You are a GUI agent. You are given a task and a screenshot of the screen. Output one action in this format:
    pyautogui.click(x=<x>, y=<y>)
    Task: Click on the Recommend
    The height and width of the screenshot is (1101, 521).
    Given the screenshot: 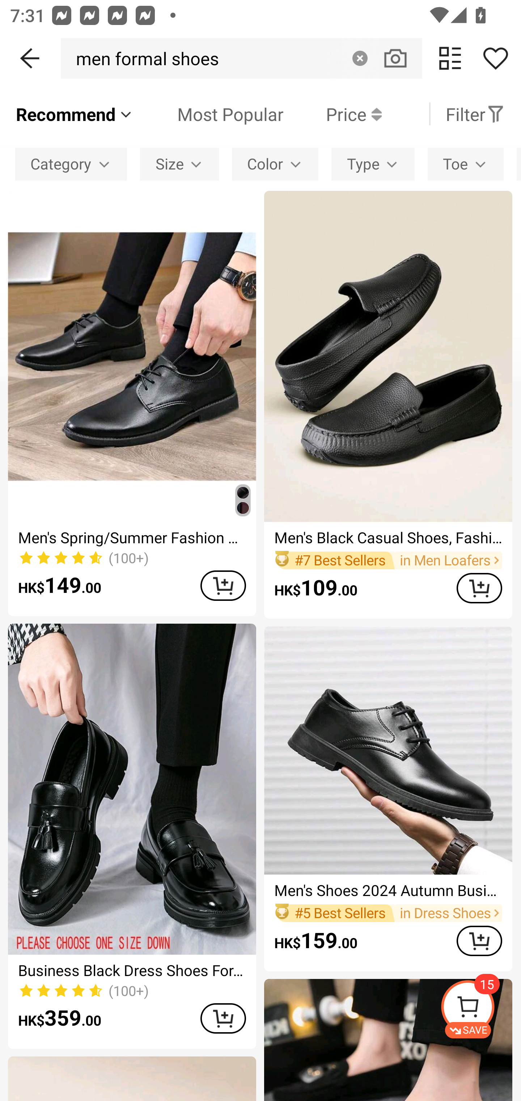 What is the action you would take?
    pyautogui.click(x=75, y=114)
    